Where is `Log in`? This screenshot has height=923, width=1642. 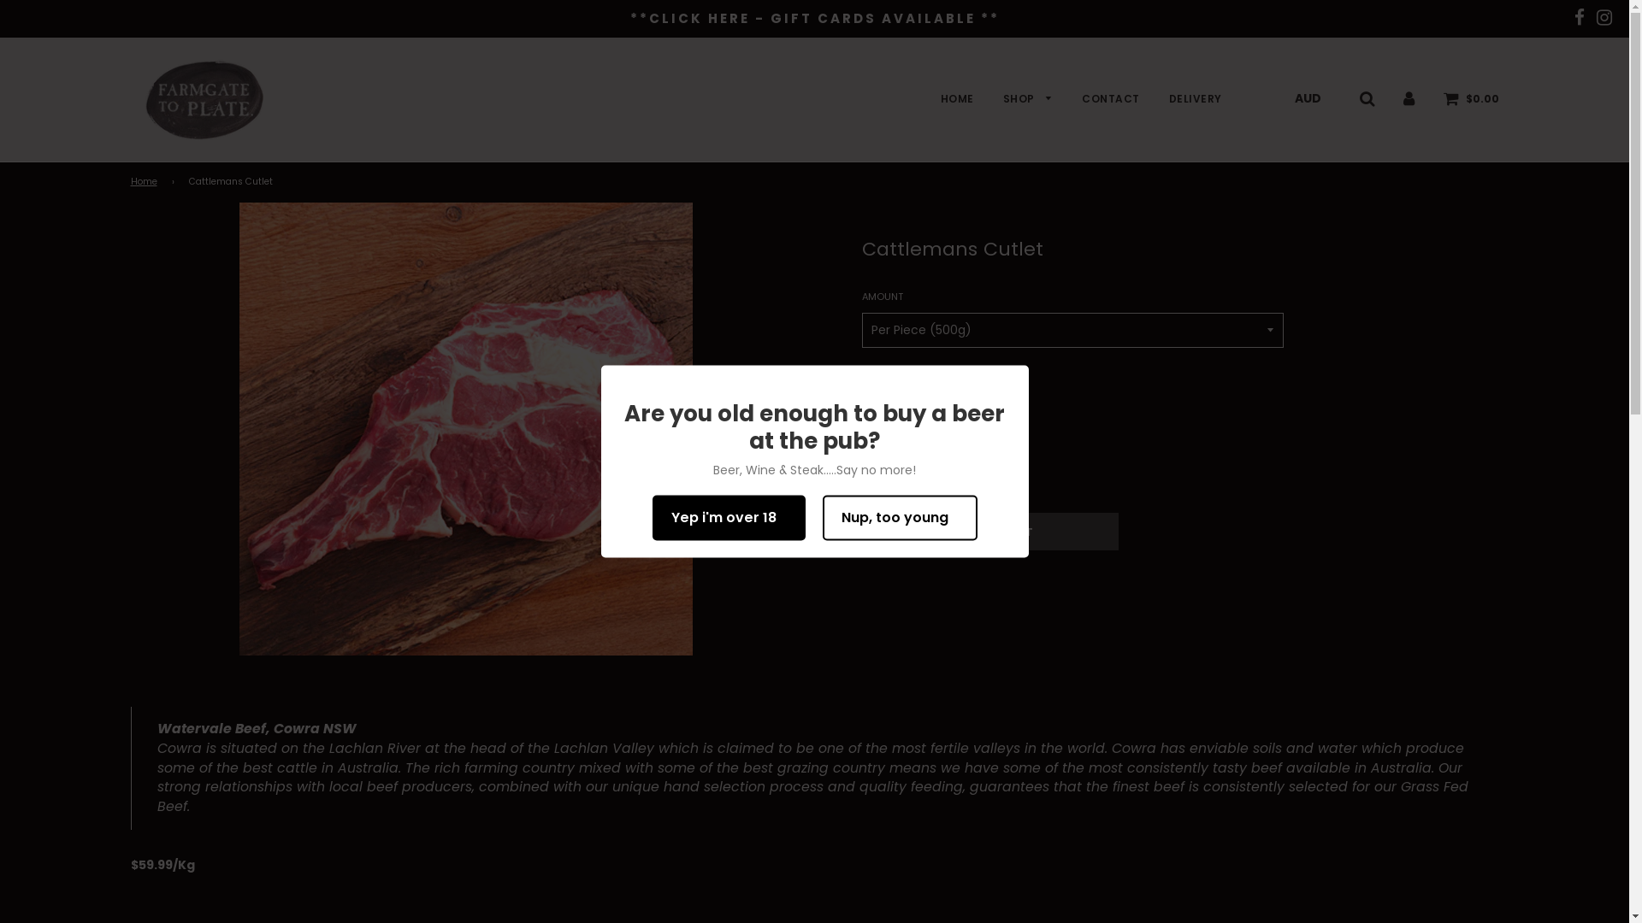
Log in is located at coordinates (1408, 98).